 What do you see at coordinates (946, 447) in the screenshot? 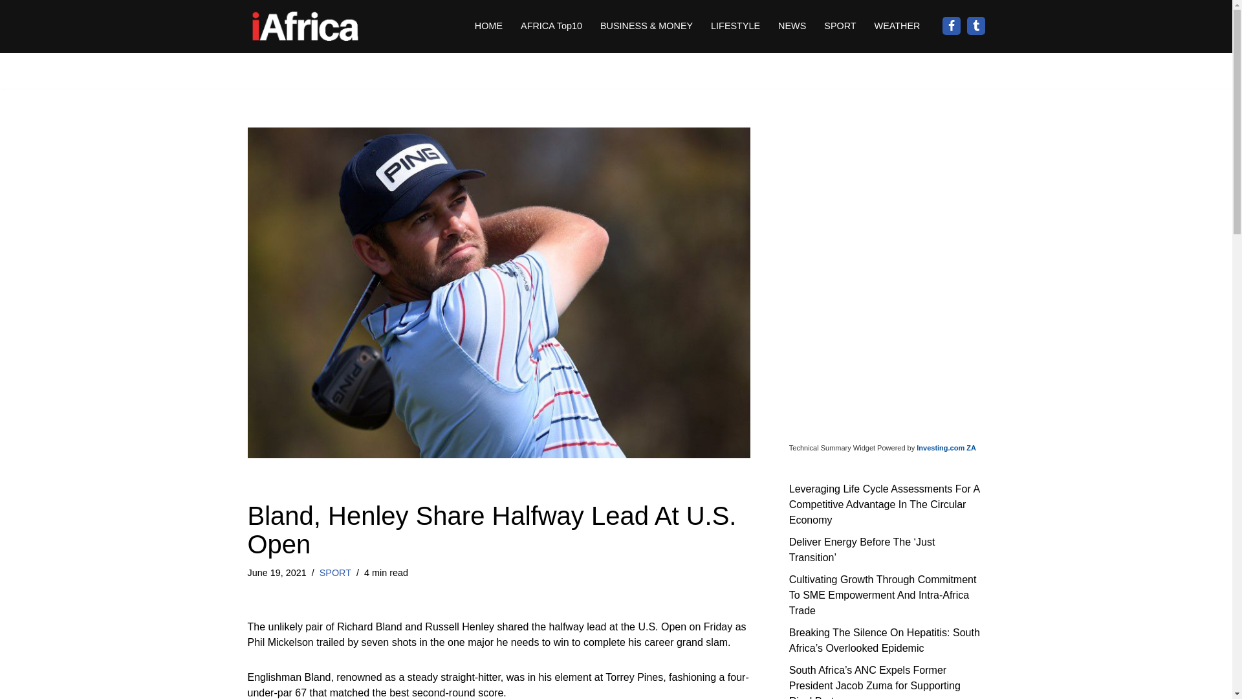
I see `Investing.com ZA` at bounding box center [946, 447].